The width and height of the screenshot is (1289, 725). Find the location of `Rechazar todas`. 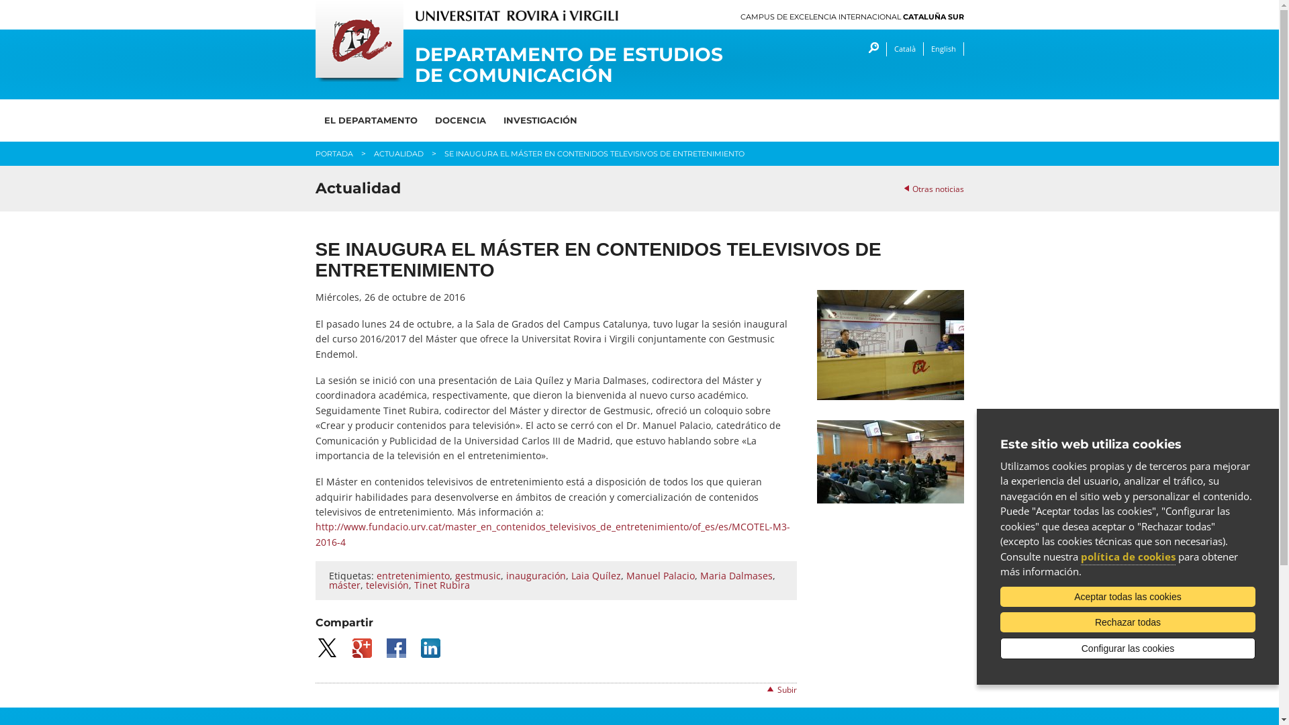

Rechazar todas is located at coordinates (1128, 622).